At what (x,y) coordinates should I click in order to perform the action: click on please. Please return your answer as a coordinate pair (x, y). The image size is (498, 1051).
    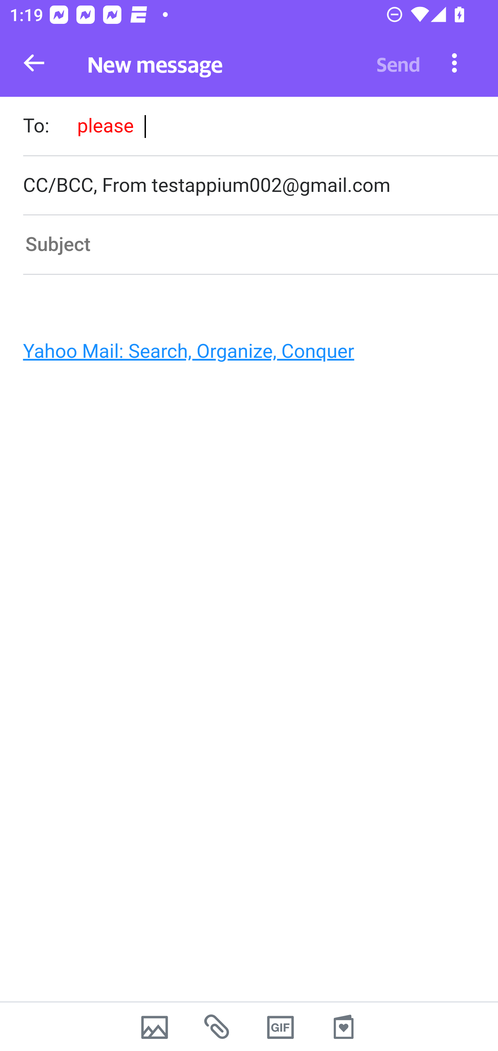
    Looking at the image, I should click on (105, 125).